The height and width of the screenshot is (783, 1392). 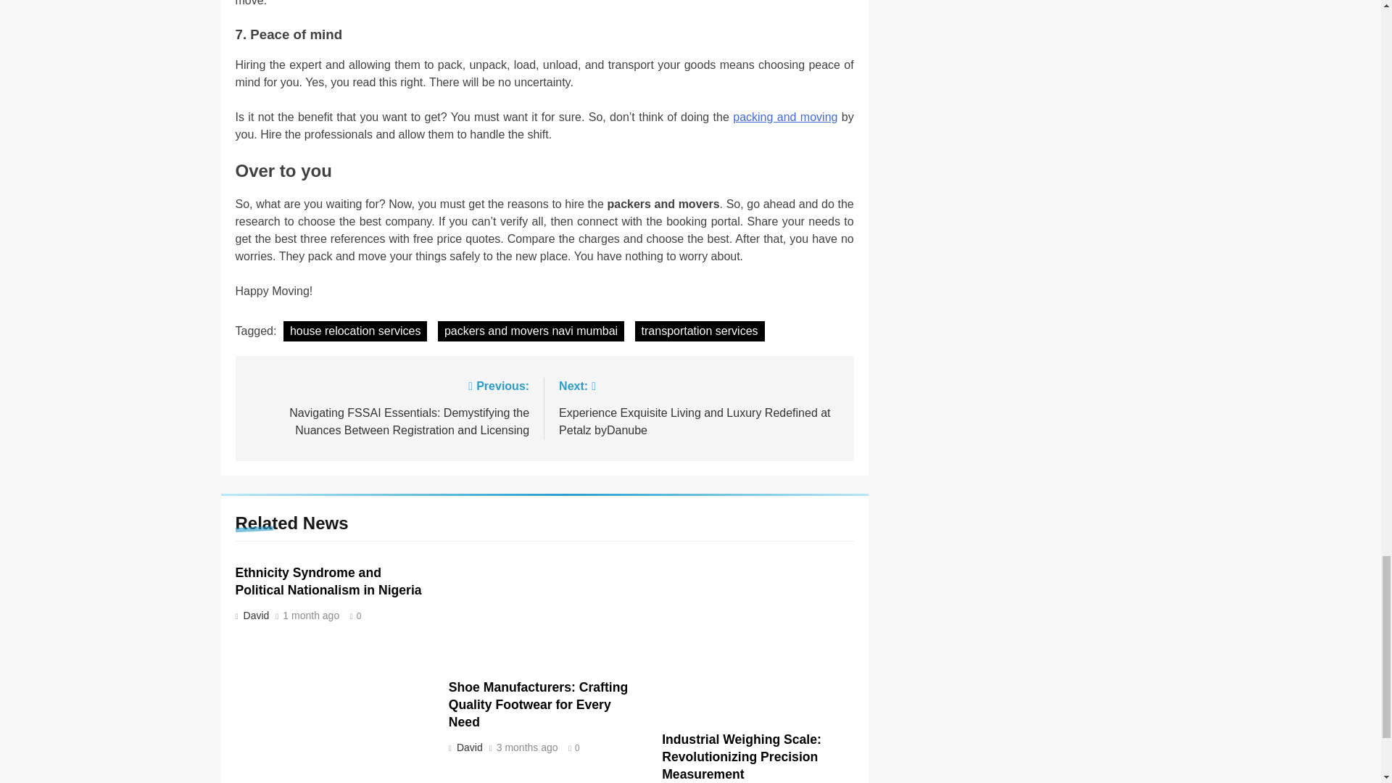 What do you see at coordinates (254, 616) in the screenshot?
I see `David` at bounding box center [254, 616].